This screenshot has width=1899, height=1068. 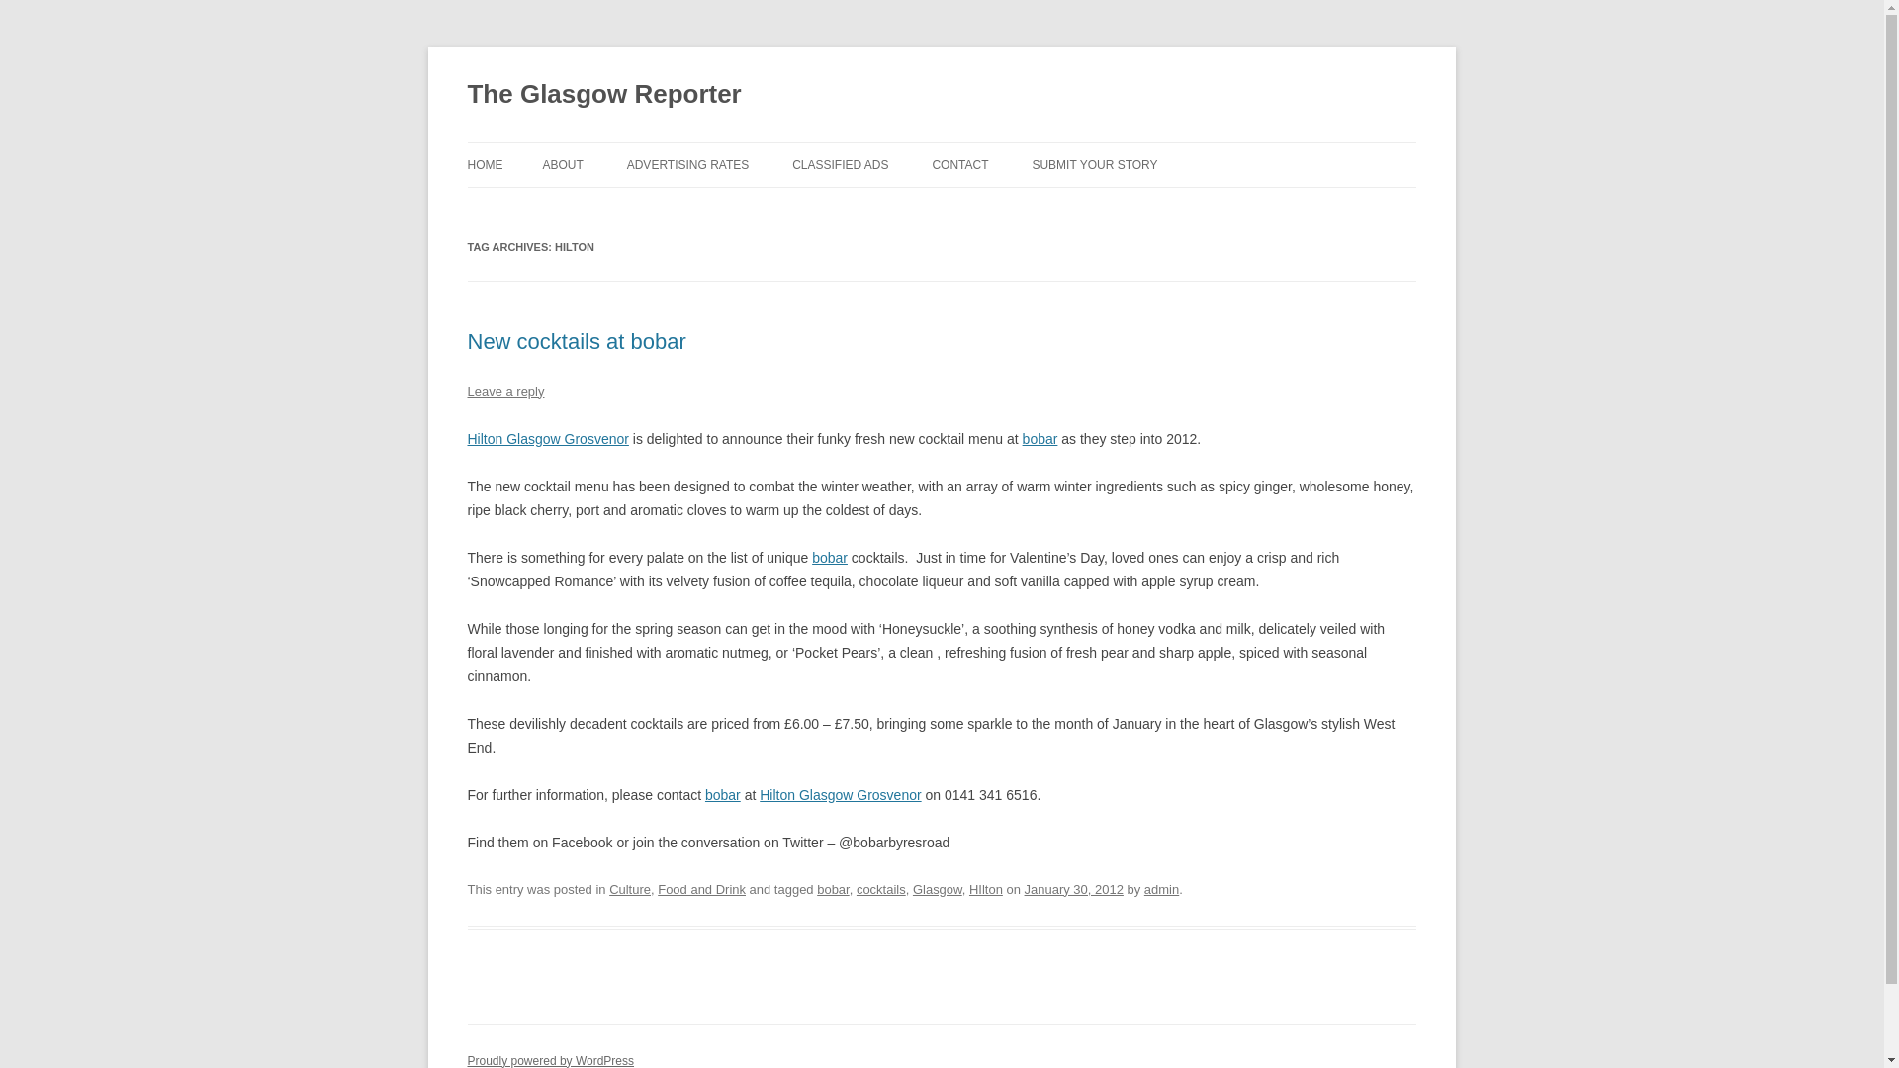 What do you see at coordinates (576, 340) in the screenshot?
I see `New cocktails at bobar` at bounding box center [576, 340].